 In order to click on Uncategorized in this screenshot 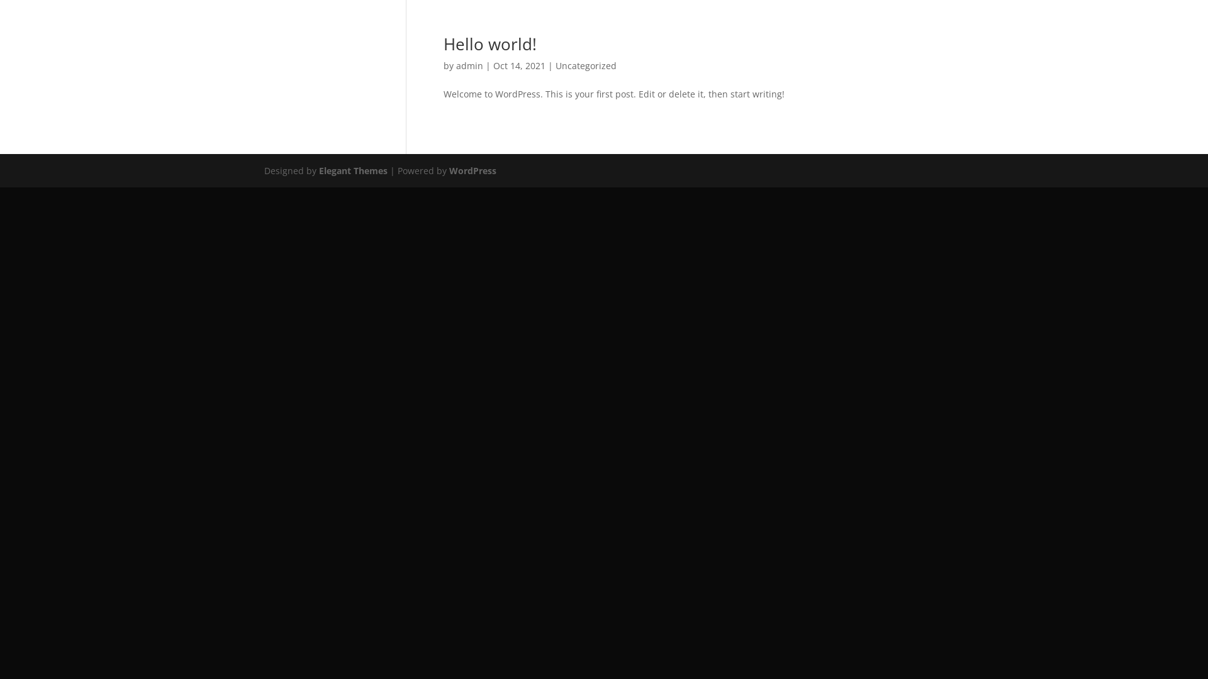, I will do `click(586, 65)`.